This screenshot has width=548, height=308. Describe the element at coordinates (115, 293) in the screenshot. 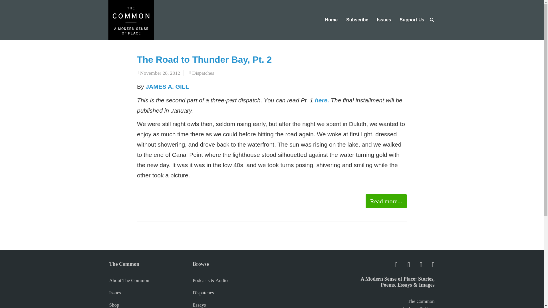

I see `Issues` at that location.